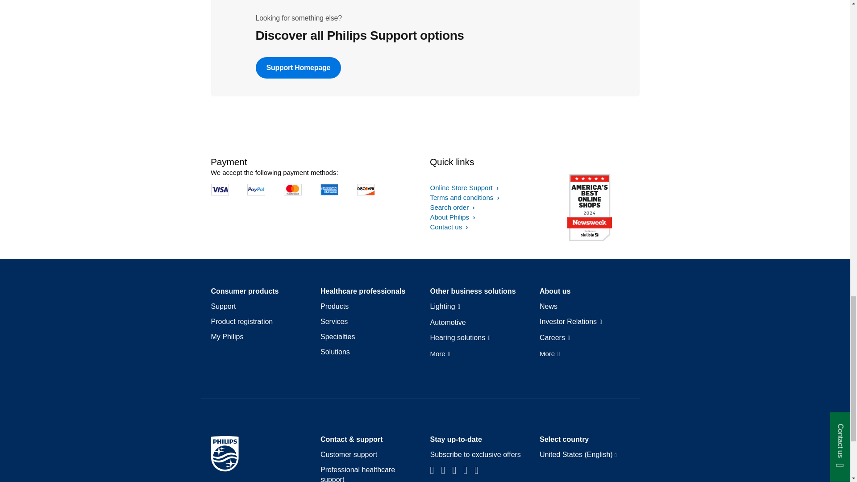 This screenshot has width=857, height=482. What do you see at coordinates (241, 321) in the screenshot?
I see `Product registration` at bounding box center [241, 321].